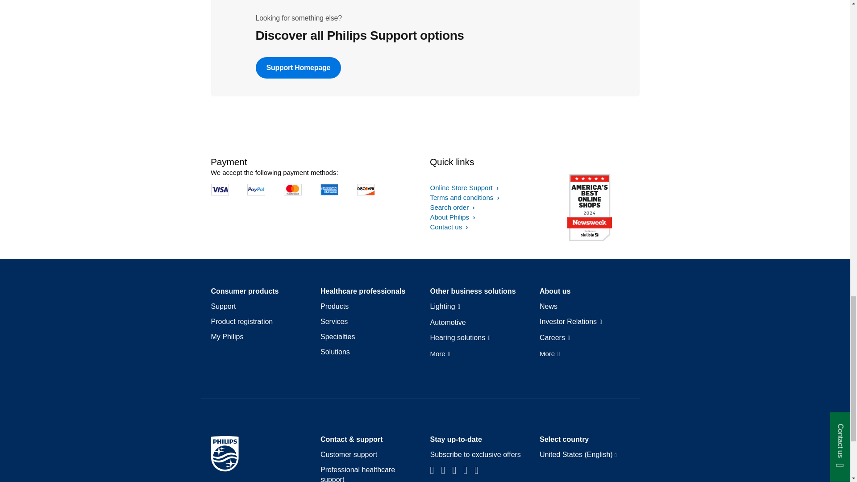 This screenshot has width=857, height=482. What do you see at coordinates (241, 321) in the screenshot?
I see `Product registration` at bounding box center [241, 321].